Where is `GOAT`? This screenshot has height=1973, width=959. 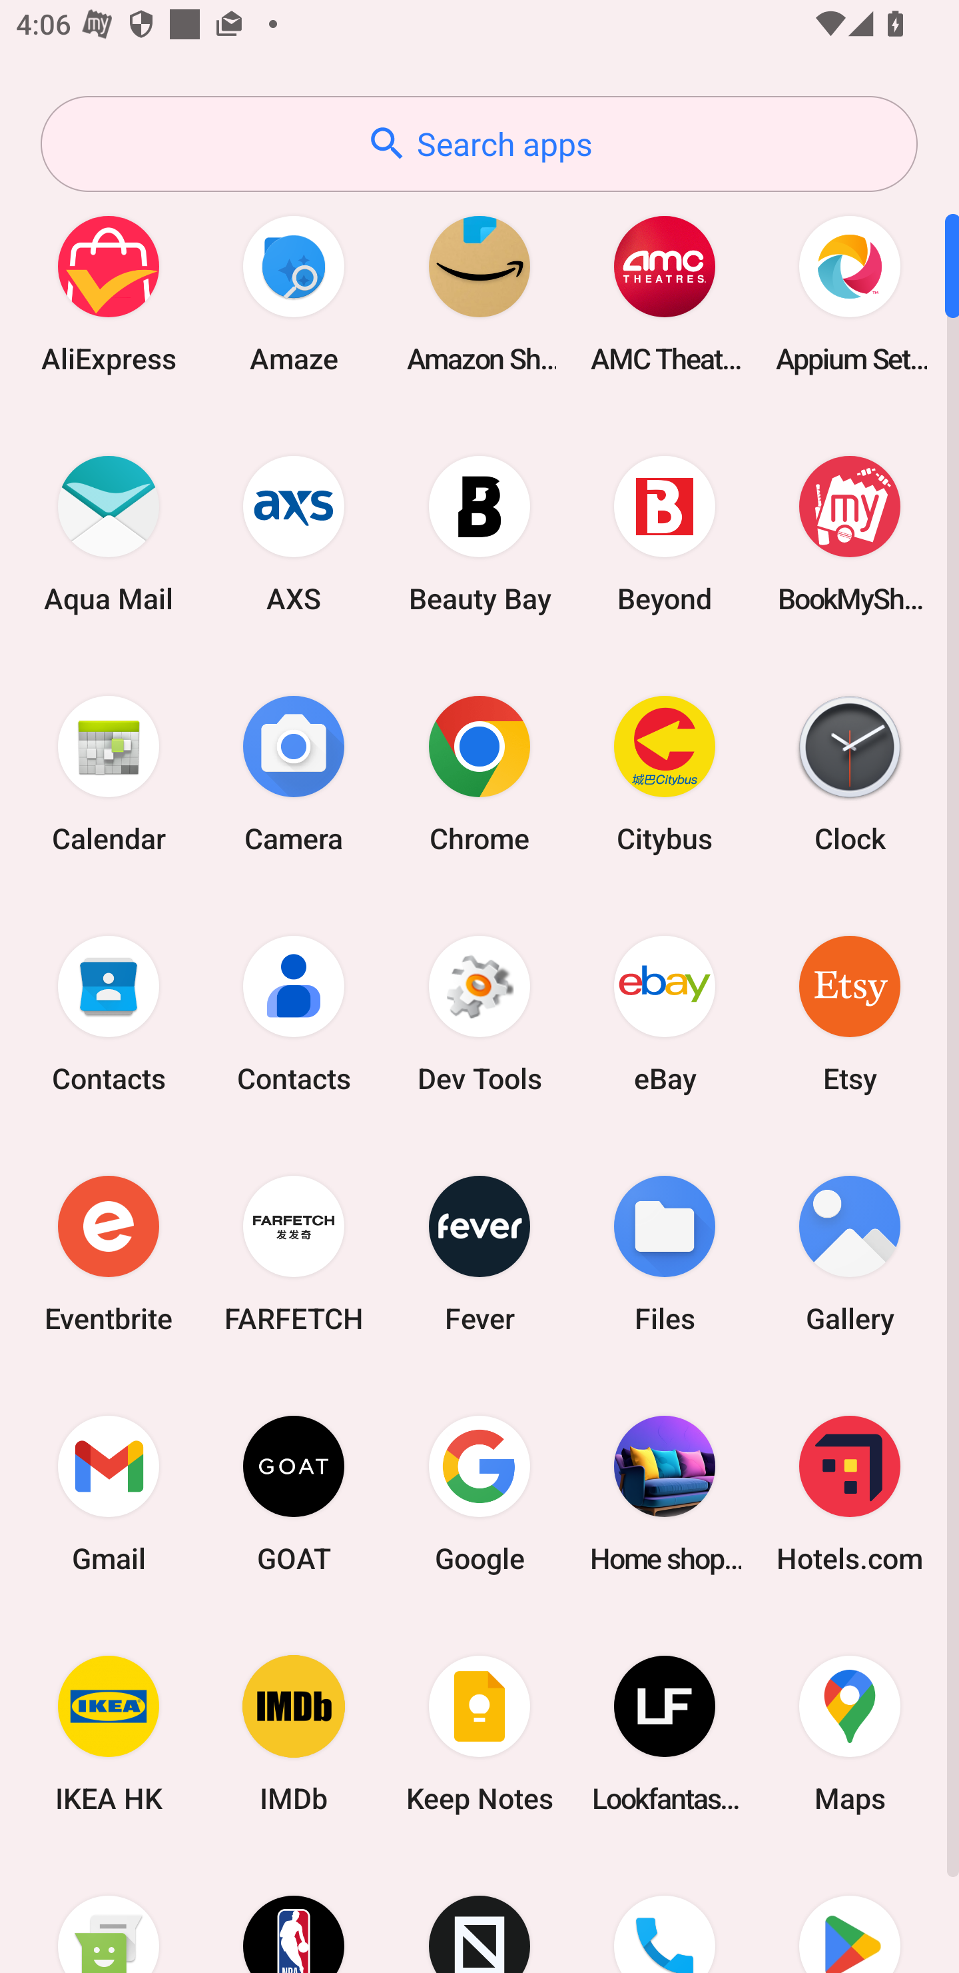
GOAT is located at coordinates (294, 1493).